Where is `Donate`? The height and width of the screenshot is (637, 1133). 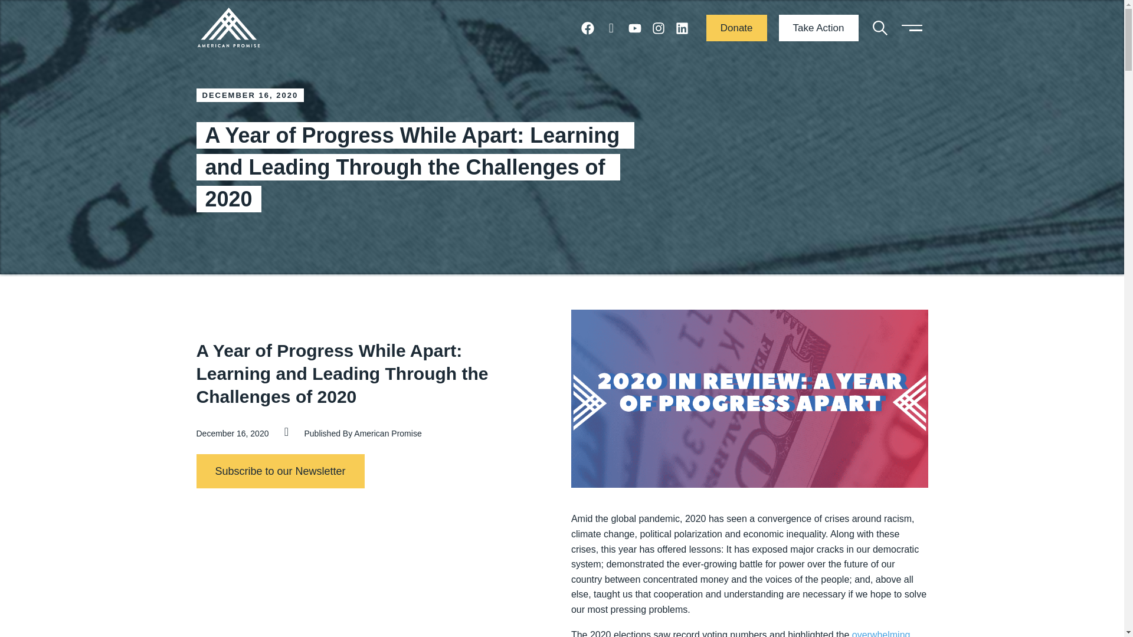 Donate is located at coordinates (736, 28).